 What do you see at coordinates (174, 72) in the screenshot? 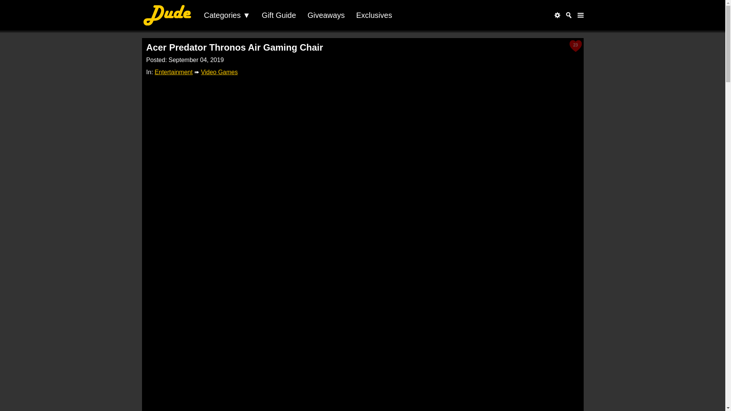
I see `Entertainment` at bounding box center [174, 72].